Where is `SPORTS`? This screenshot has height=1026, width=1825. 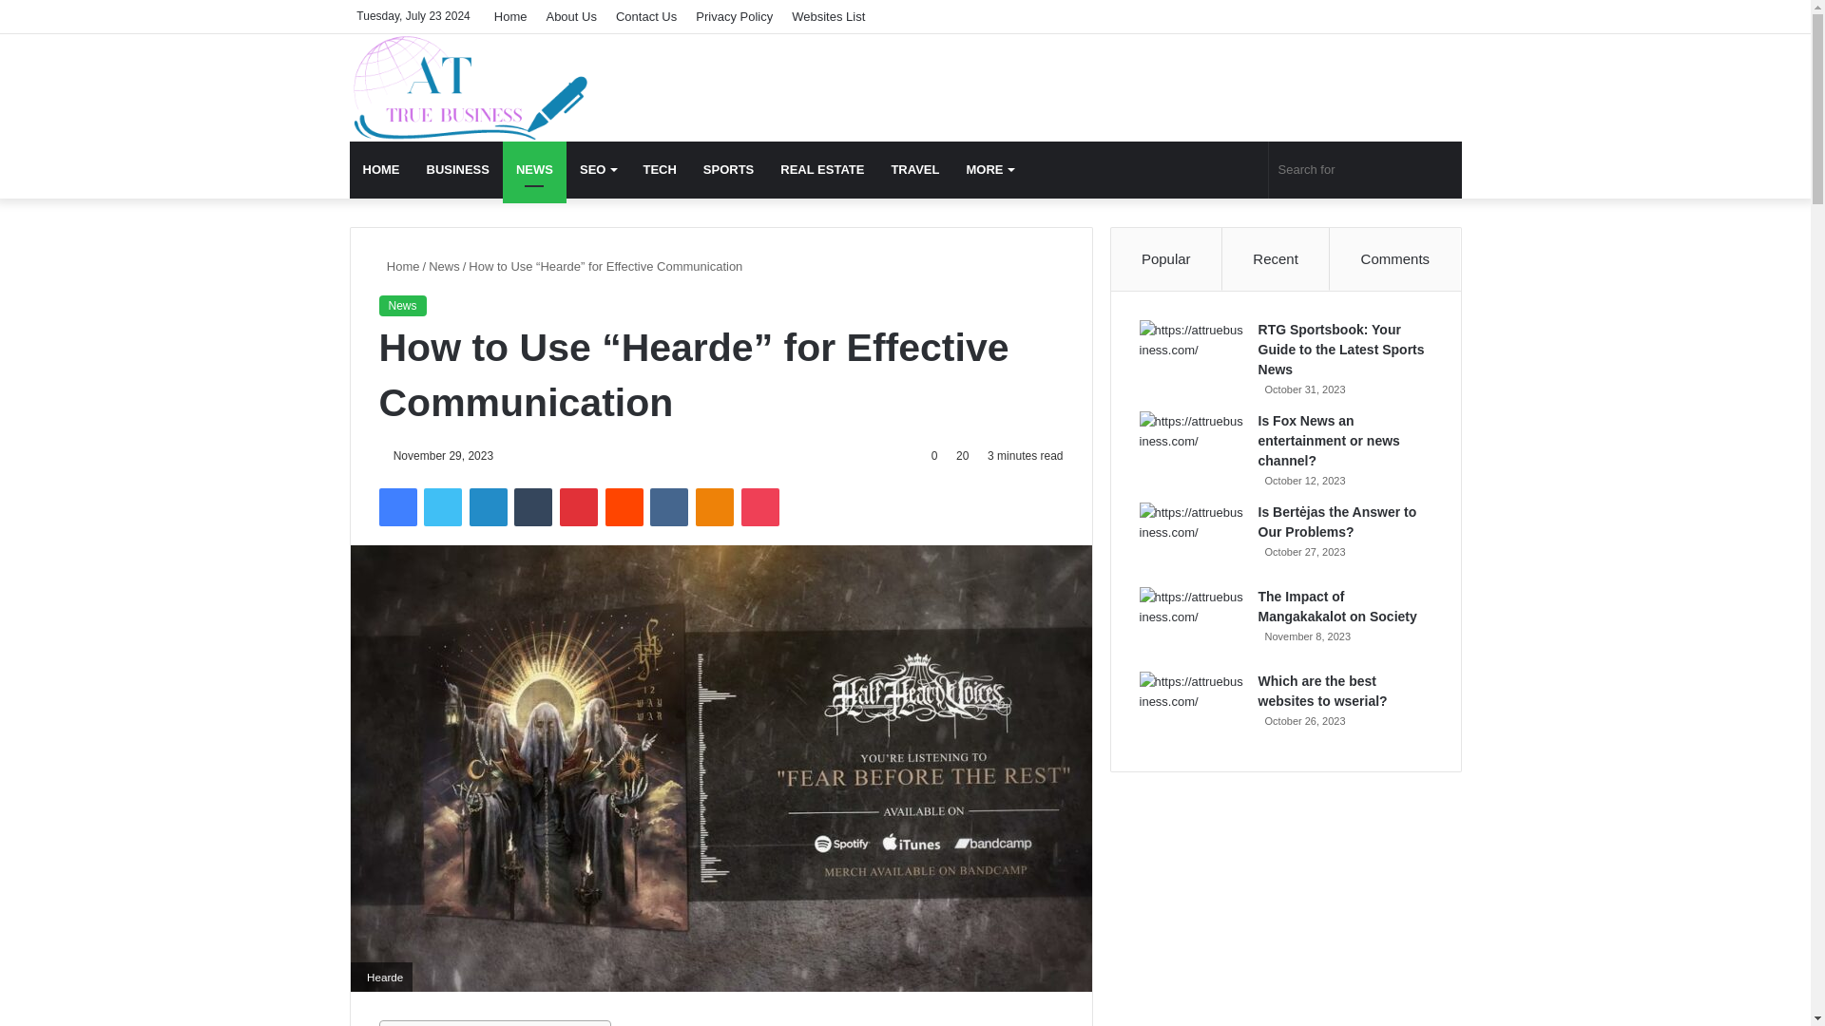 SPORTS is located at coordinates (728, 170).